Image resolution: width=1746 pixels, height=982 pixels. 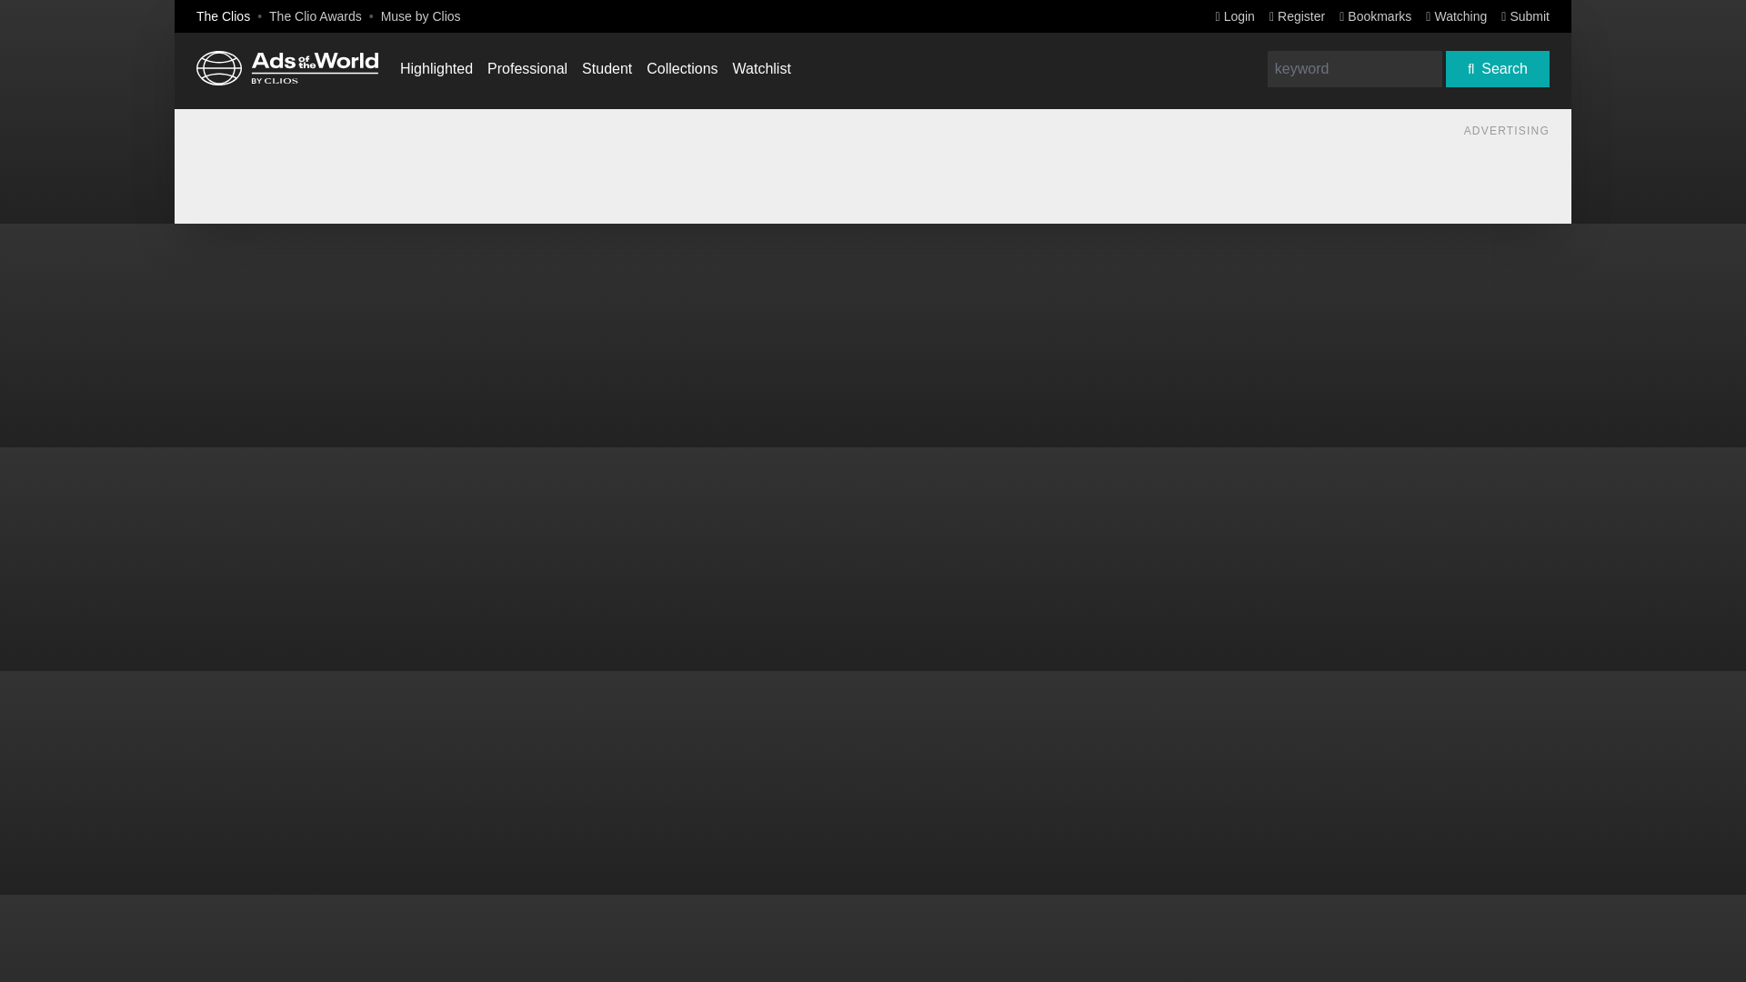 I want to click on Register, so click(x=1297, y=15).